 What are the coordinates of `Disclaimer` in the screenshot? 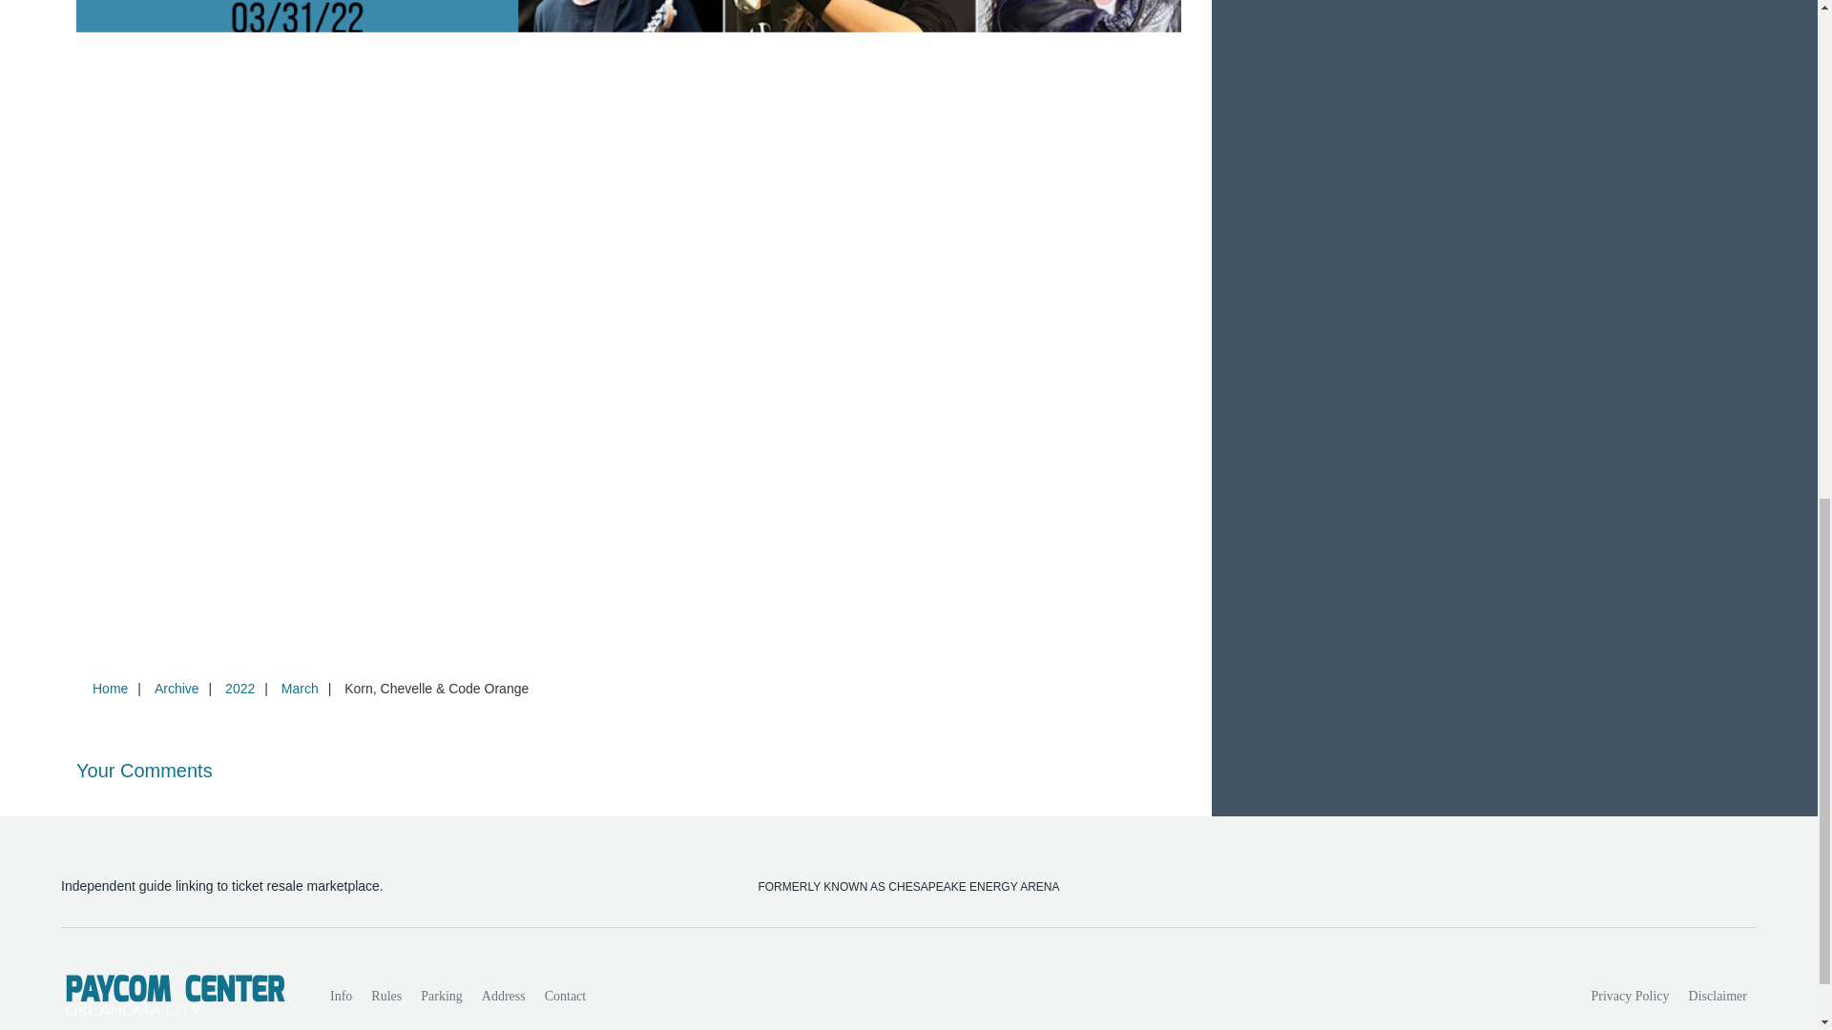 It's located at (1717, 996).